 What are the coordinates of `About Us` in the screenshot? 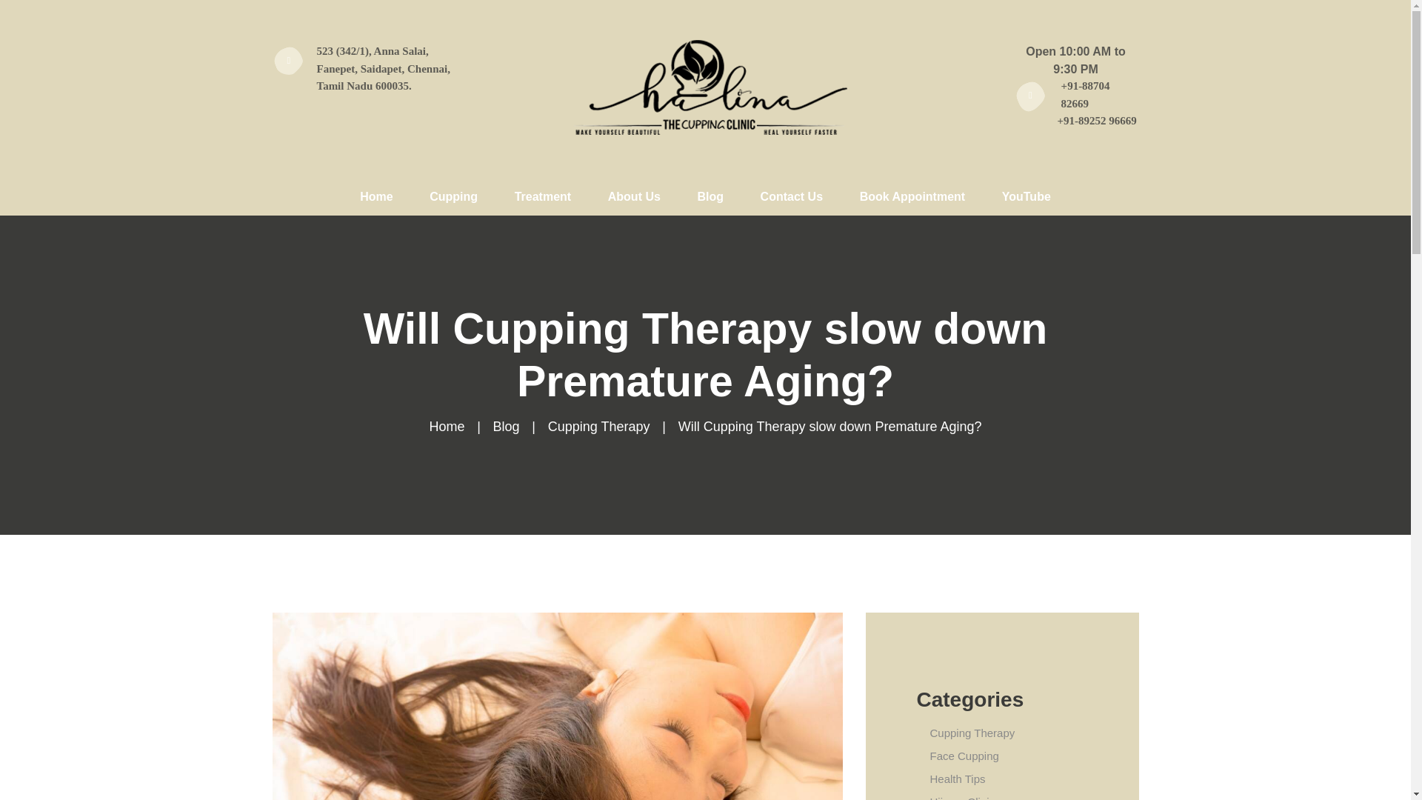 It's located at (634, 198).